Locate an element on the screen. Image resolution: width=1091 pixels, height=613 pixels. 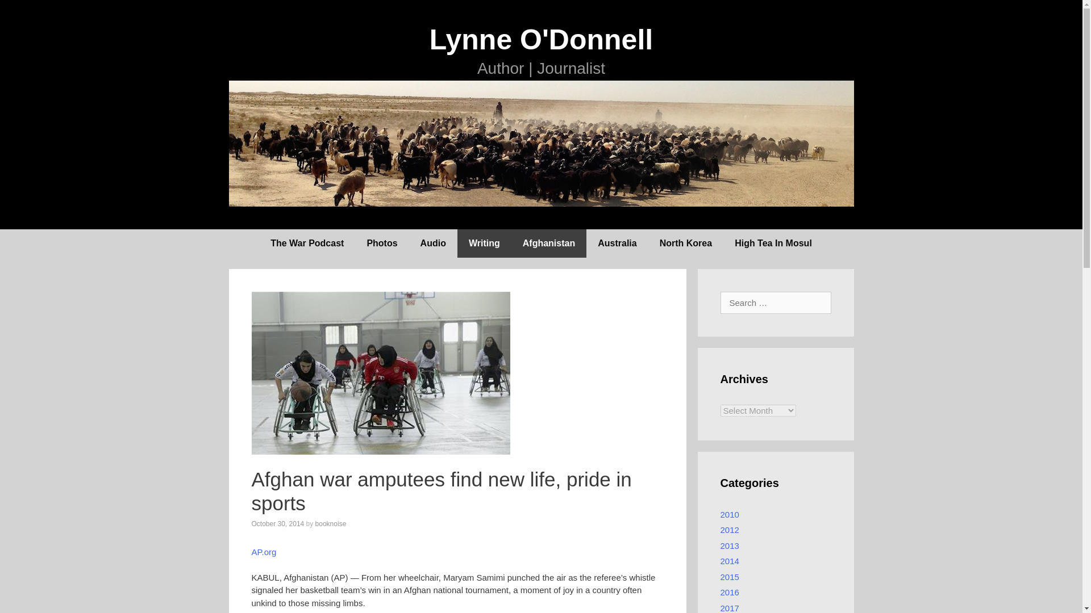
2013 is located at coordinates (730, 545).